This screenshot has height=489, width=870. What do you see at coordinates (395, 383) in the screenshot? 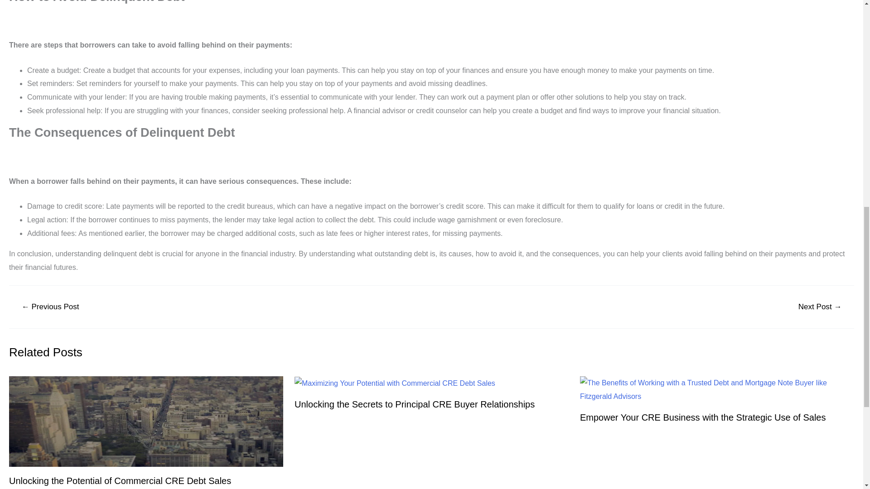
I see `Unleashing the Power of Commercial CRE Debt Sales -` at bounding box center [395, 383].